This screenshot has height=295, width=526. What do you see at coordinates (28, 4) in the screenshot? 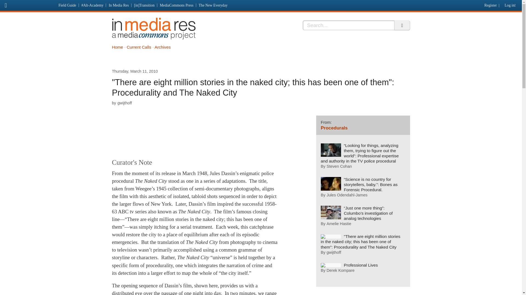
I see `Front page` at bounding box center [28, 4].